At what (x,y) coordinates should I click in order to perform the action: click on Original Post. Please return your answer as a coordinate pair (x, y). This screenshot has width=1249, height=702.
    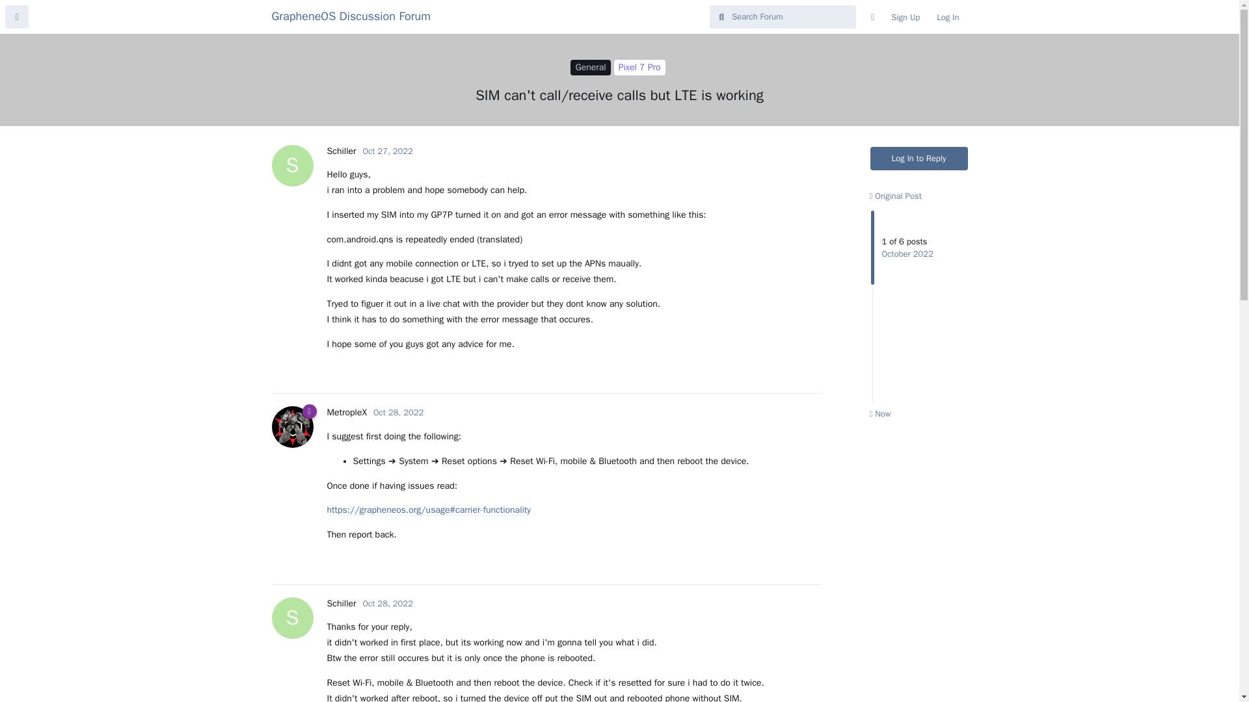
    Looking at the image, I should click on (895, 195).